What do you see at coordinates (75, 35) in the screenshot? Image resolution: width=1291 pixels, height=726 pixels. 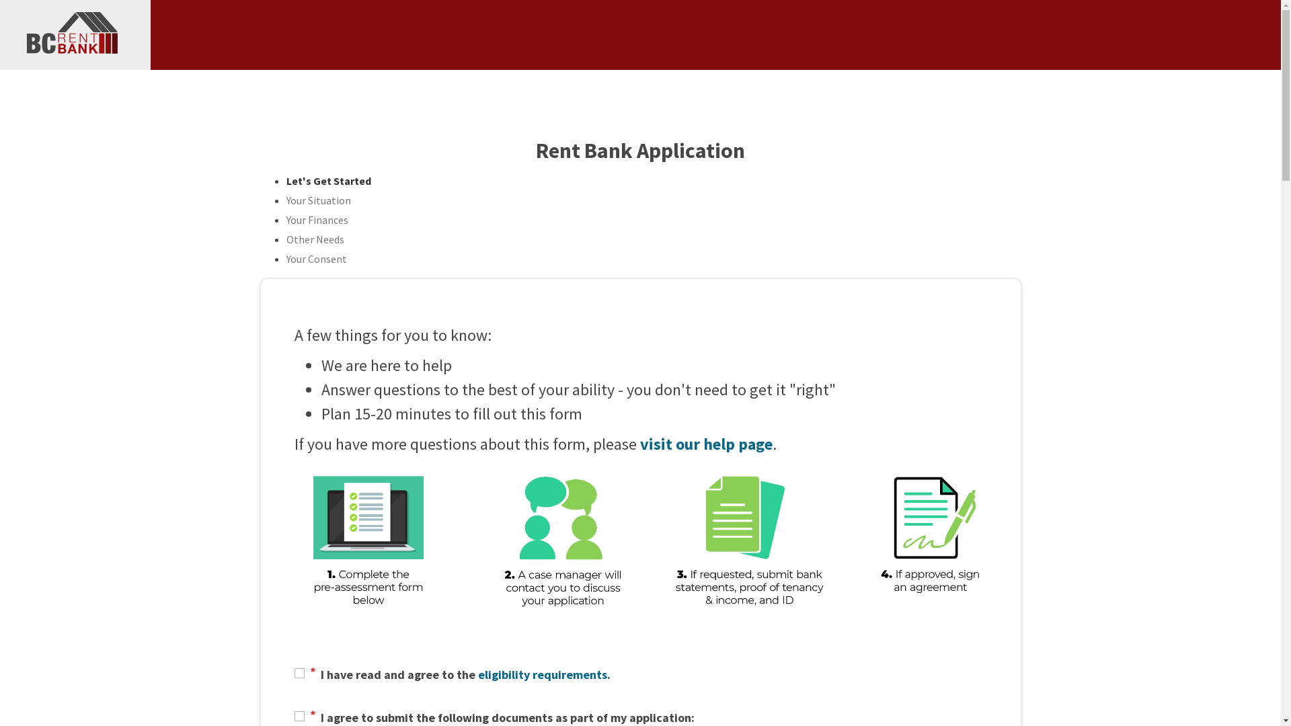 I see `Home` at bounding box center [75, 35].